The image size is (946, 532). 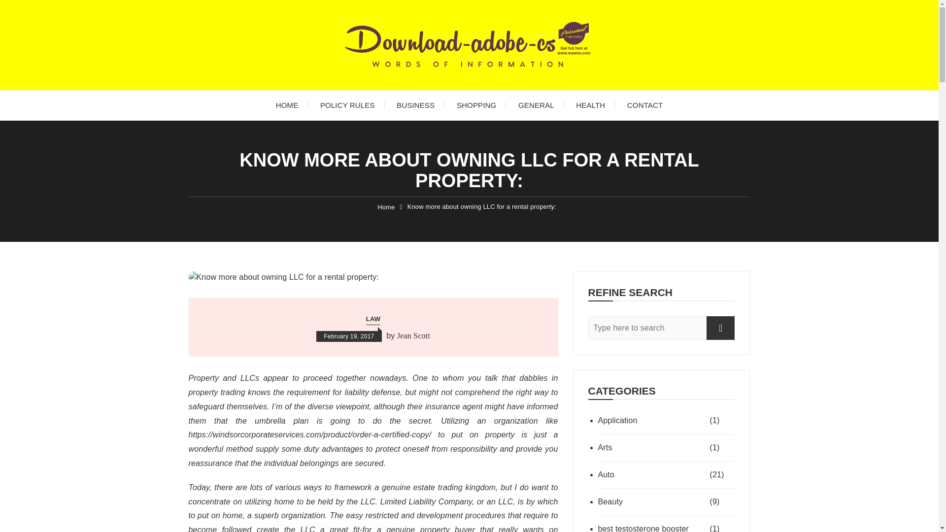 What do you see at coordinates (536, 105) in the screenshot?
I see `GENERAL` at bounding box center [536, 105].